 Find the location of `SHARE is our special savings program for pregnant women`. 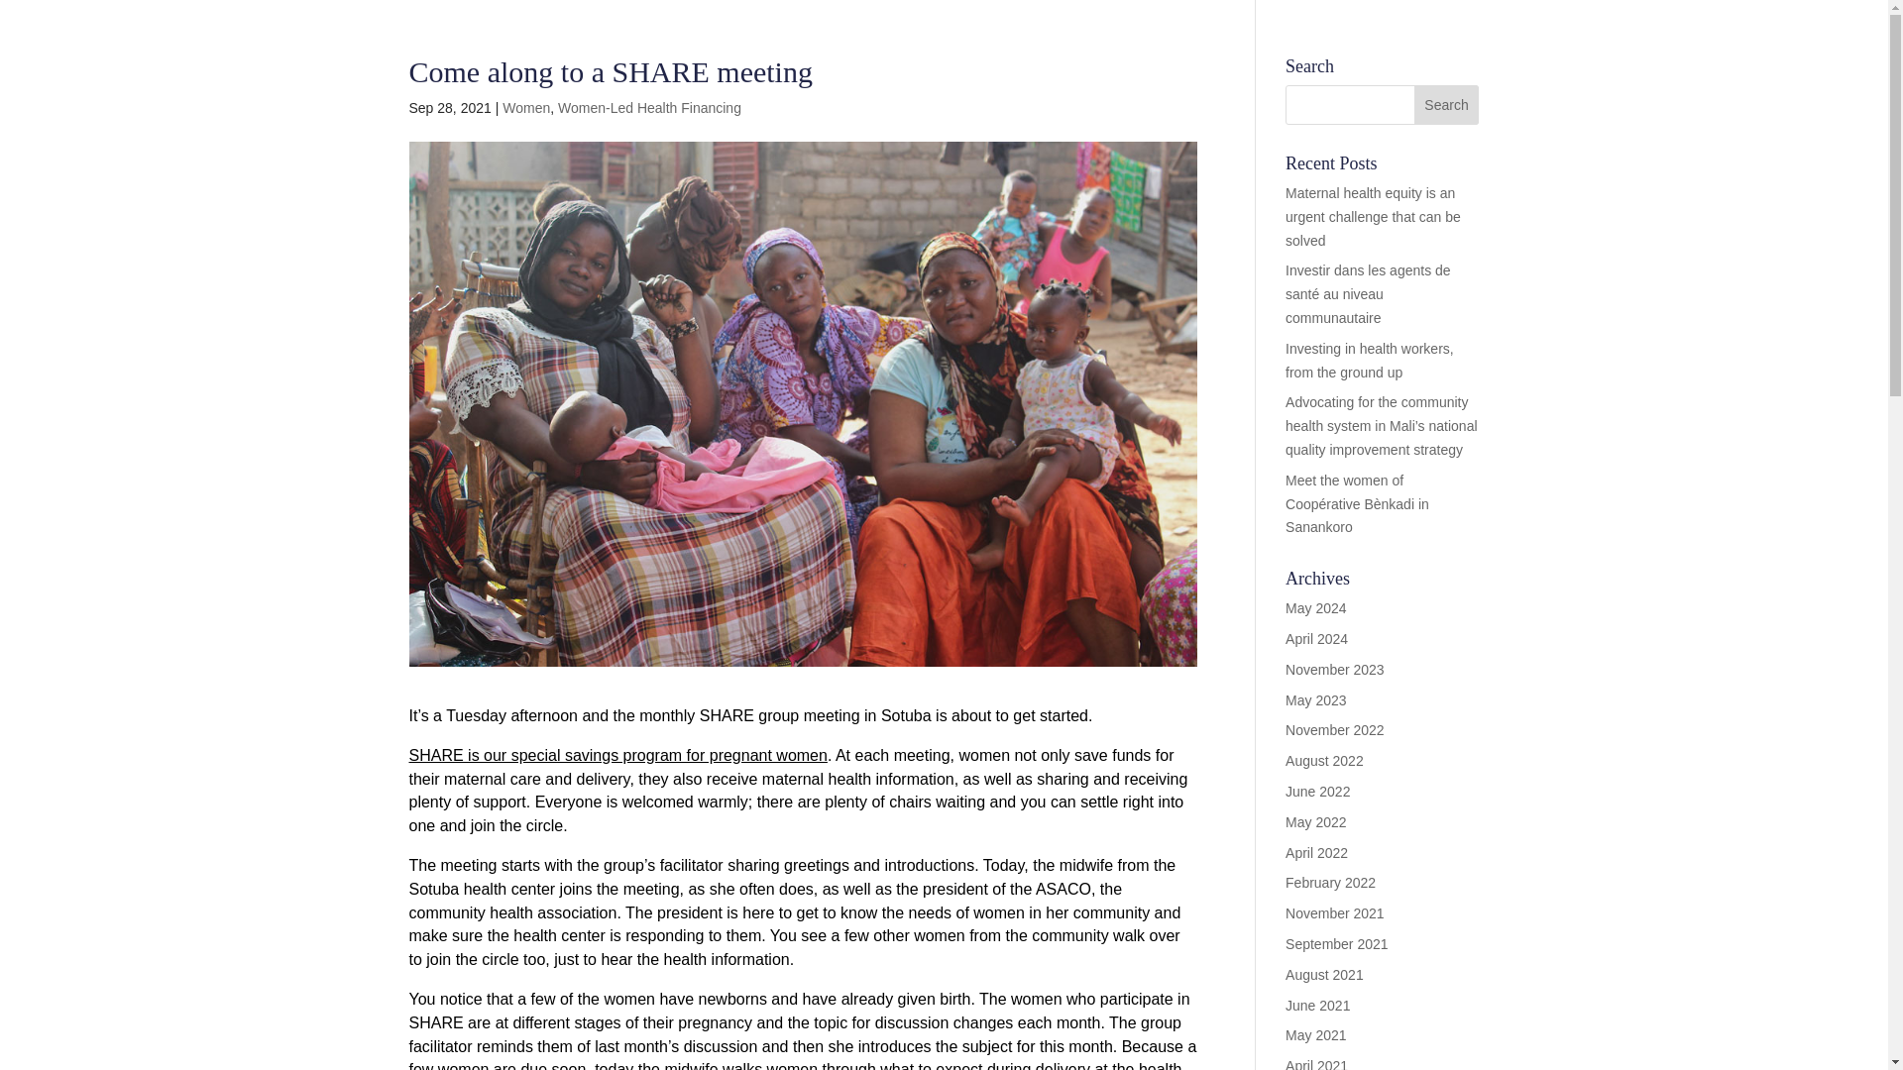

SHARE is our special savings program for pregnant women is located at coordinates (616, 755).